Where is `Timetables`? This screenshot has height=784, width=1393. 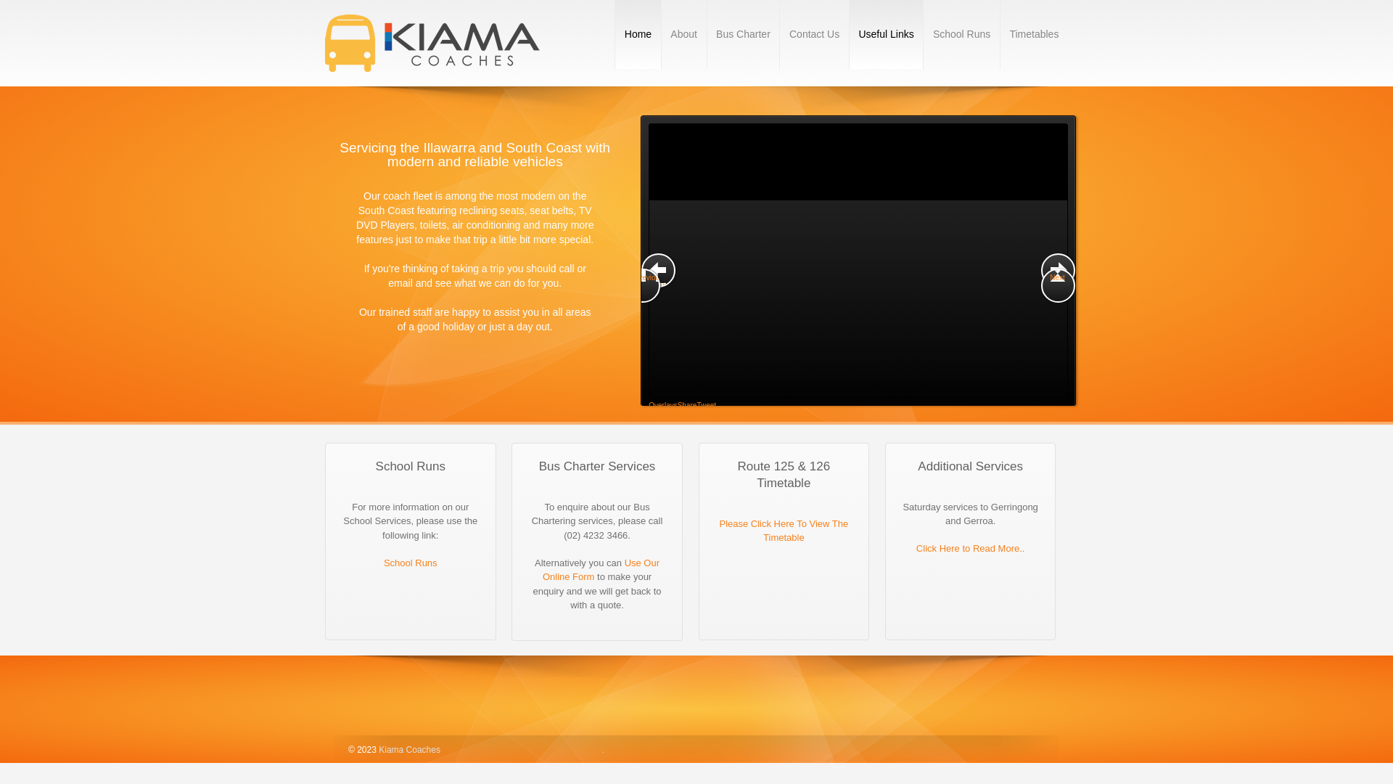 Timetables is located at coordinates (1034, 35).